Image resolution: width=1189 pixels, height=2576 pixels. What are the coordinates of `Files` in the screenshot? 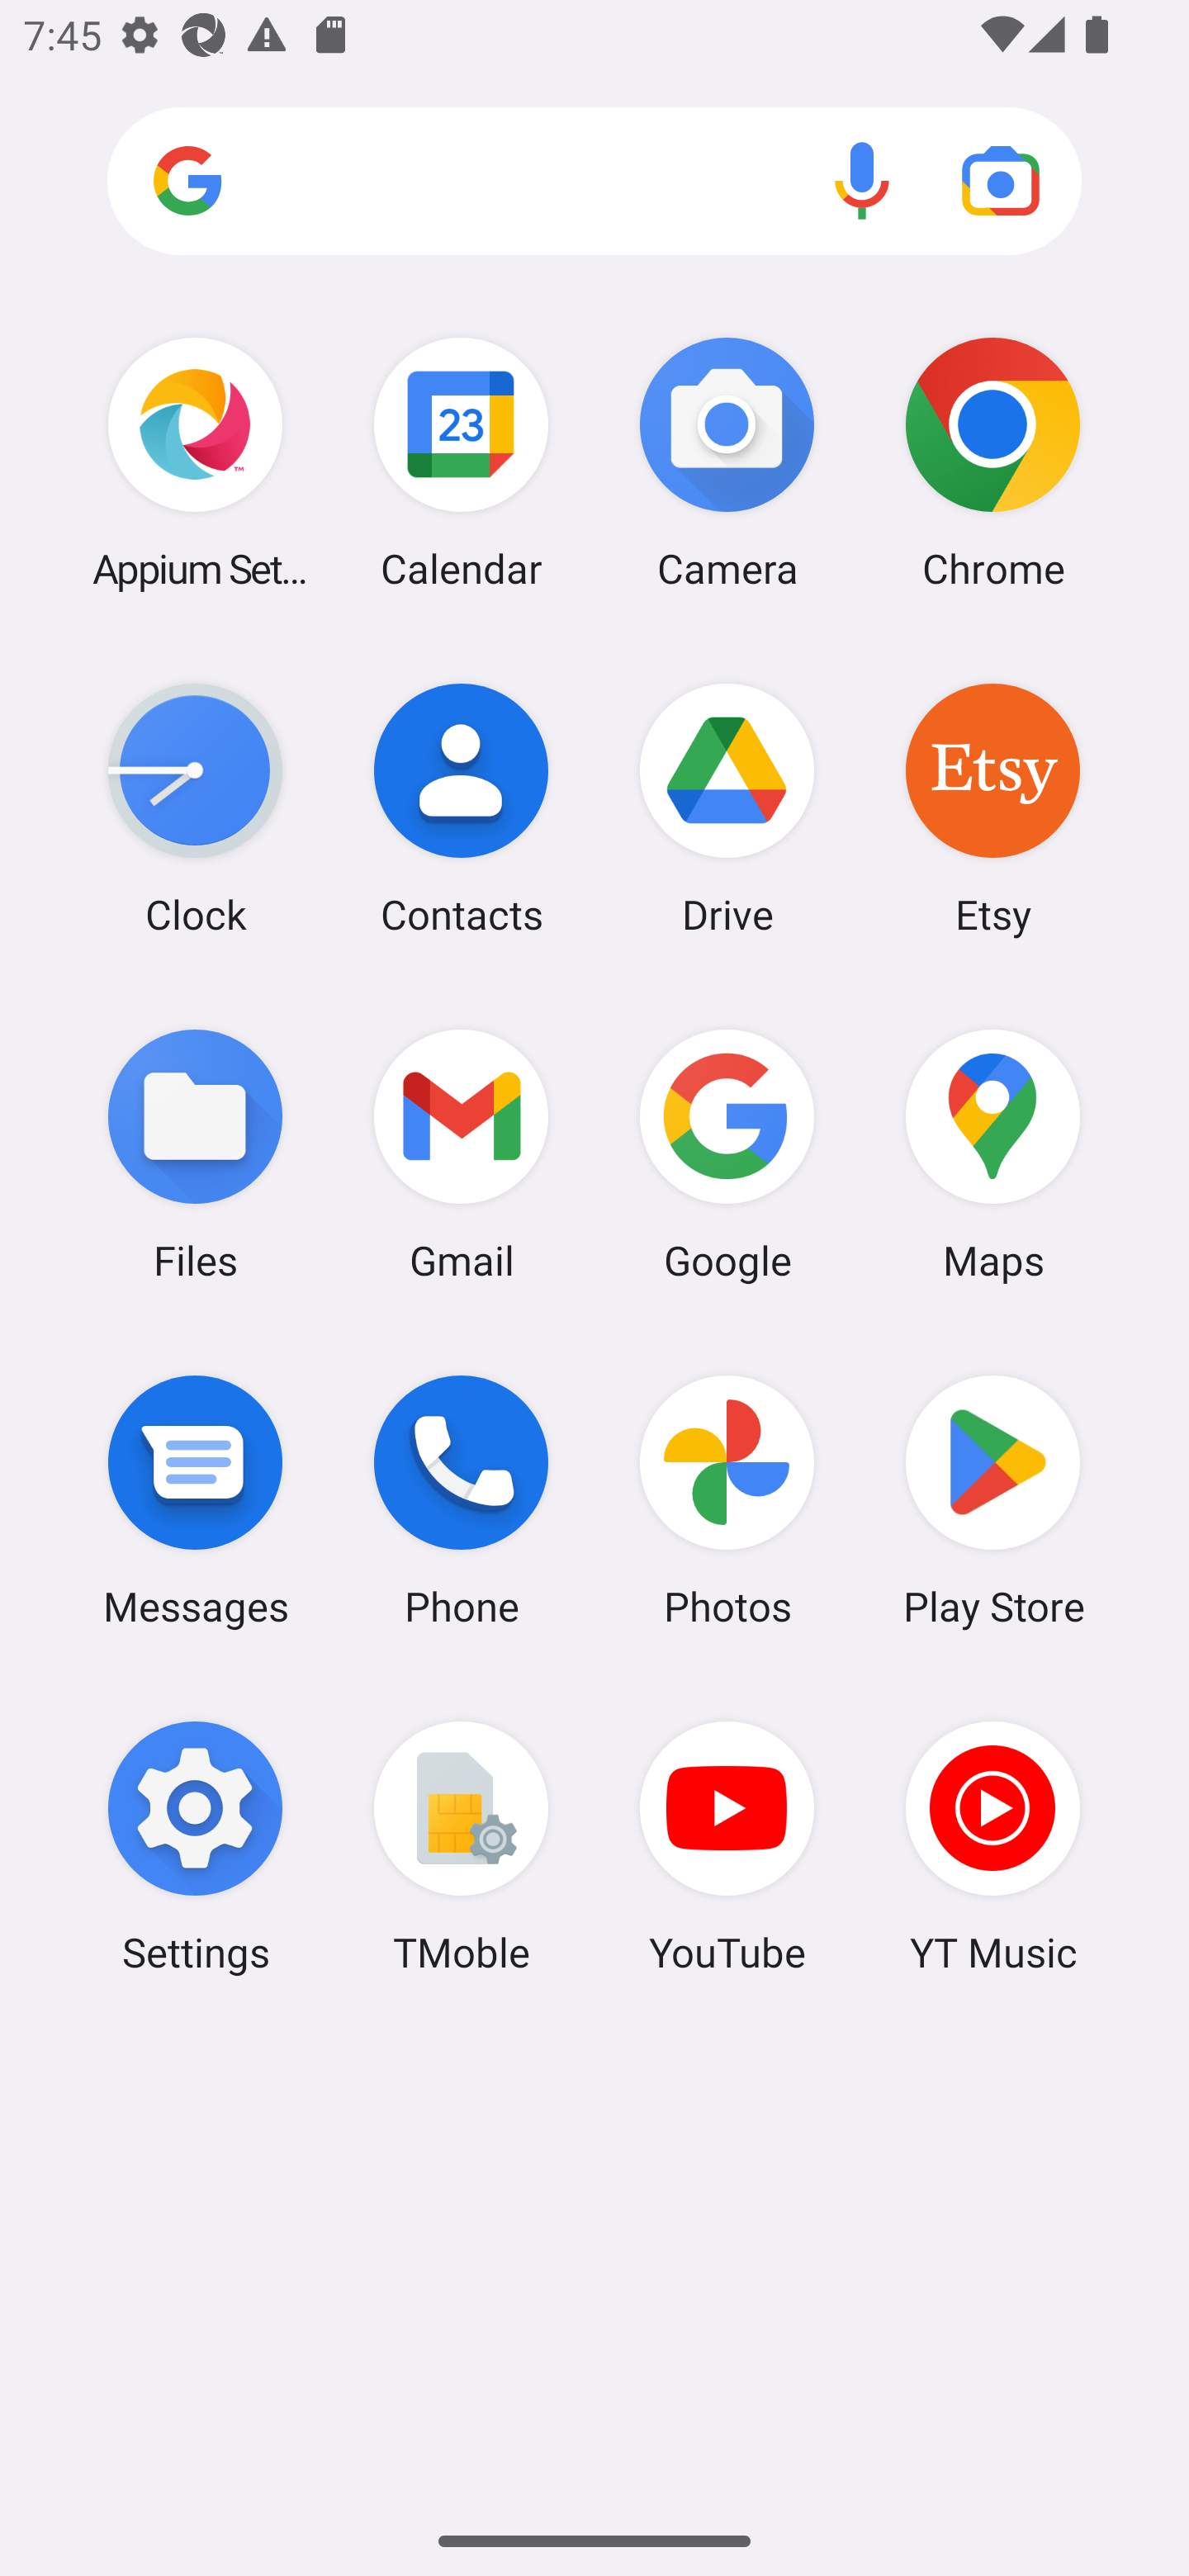 It's located at (195, 1153).